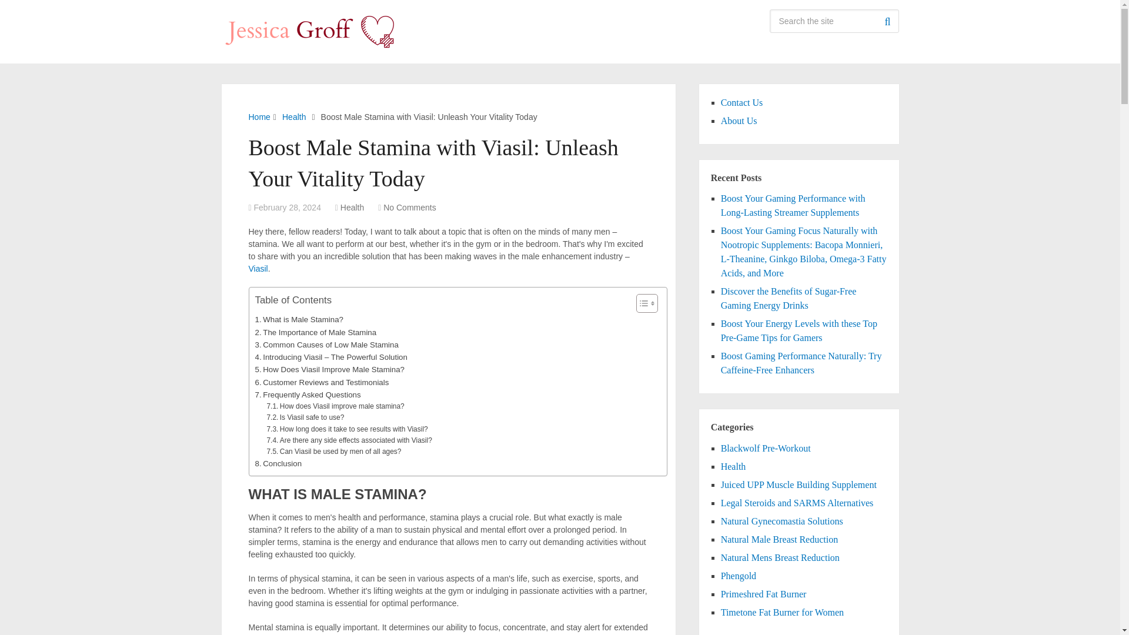  What do you see at coordinates (335, 406) in the screenshot?
I see `How does Viasil improve male stamina?` at bounding box center [335, 406].